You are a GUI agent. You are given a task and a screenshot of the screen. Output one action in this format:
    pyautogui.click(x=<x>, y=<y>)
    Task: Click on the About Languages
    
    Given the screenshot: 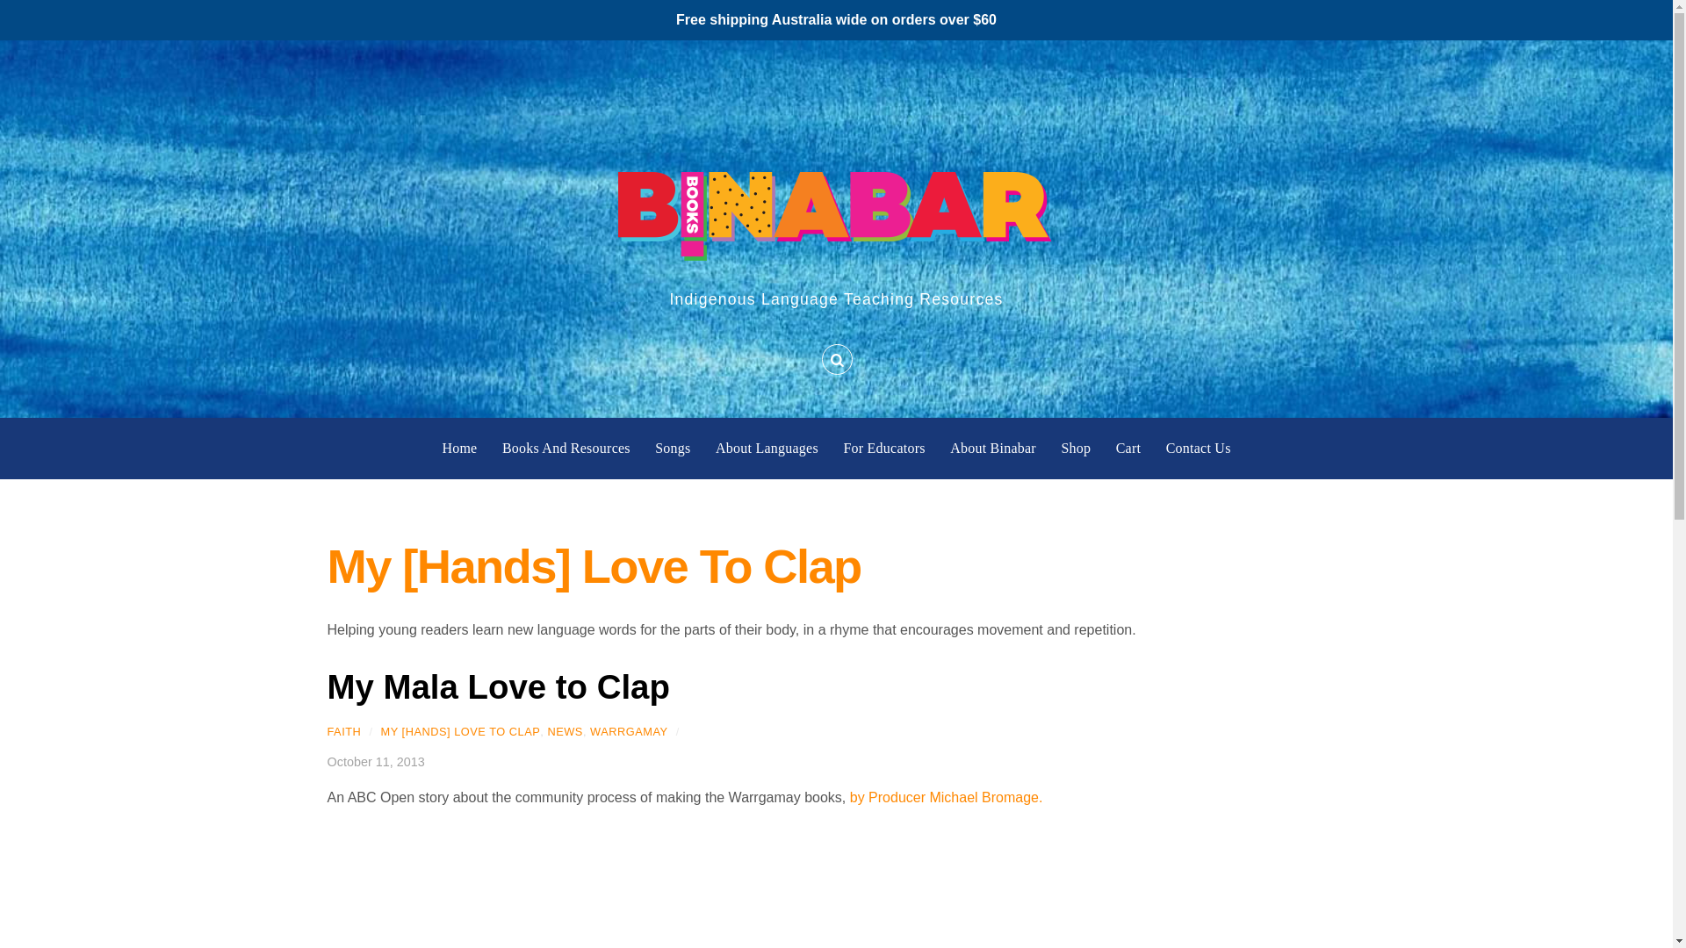 What is the action you would take?
    pyautogui.click(x=766, y=449)
    